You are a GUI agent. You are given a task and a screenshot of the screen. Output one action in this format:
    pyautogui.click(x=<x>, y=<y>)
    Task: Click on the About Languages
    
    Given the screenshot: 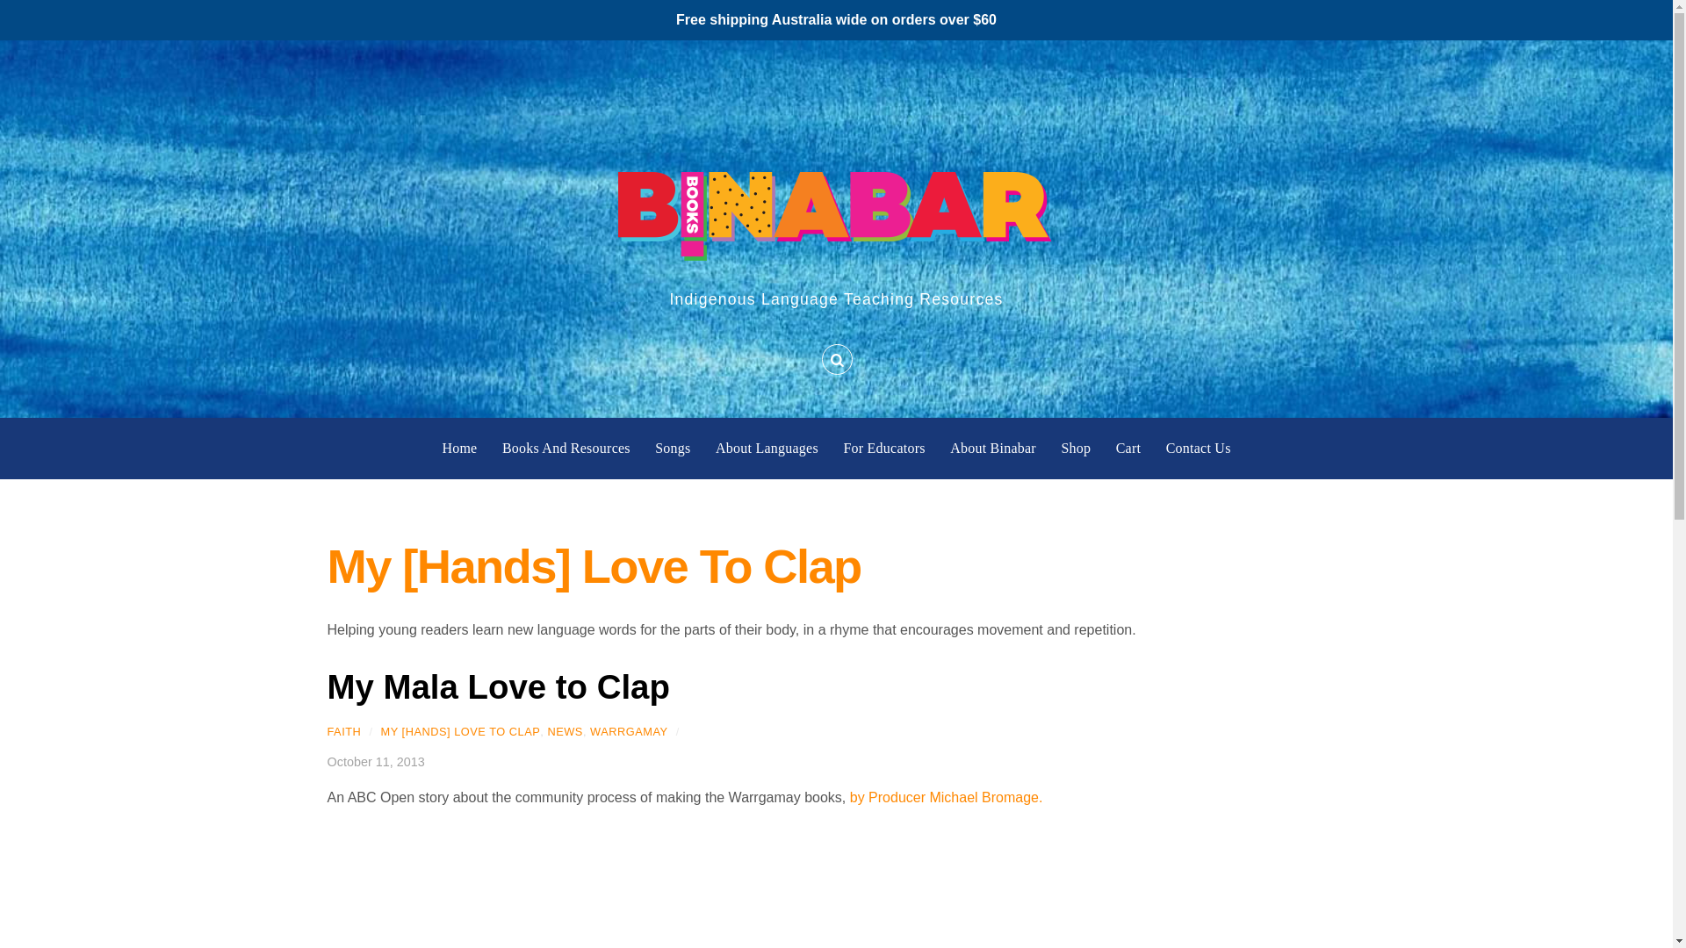 What is the action you would take?
    pyautogui.click(x=766, y=449)
    